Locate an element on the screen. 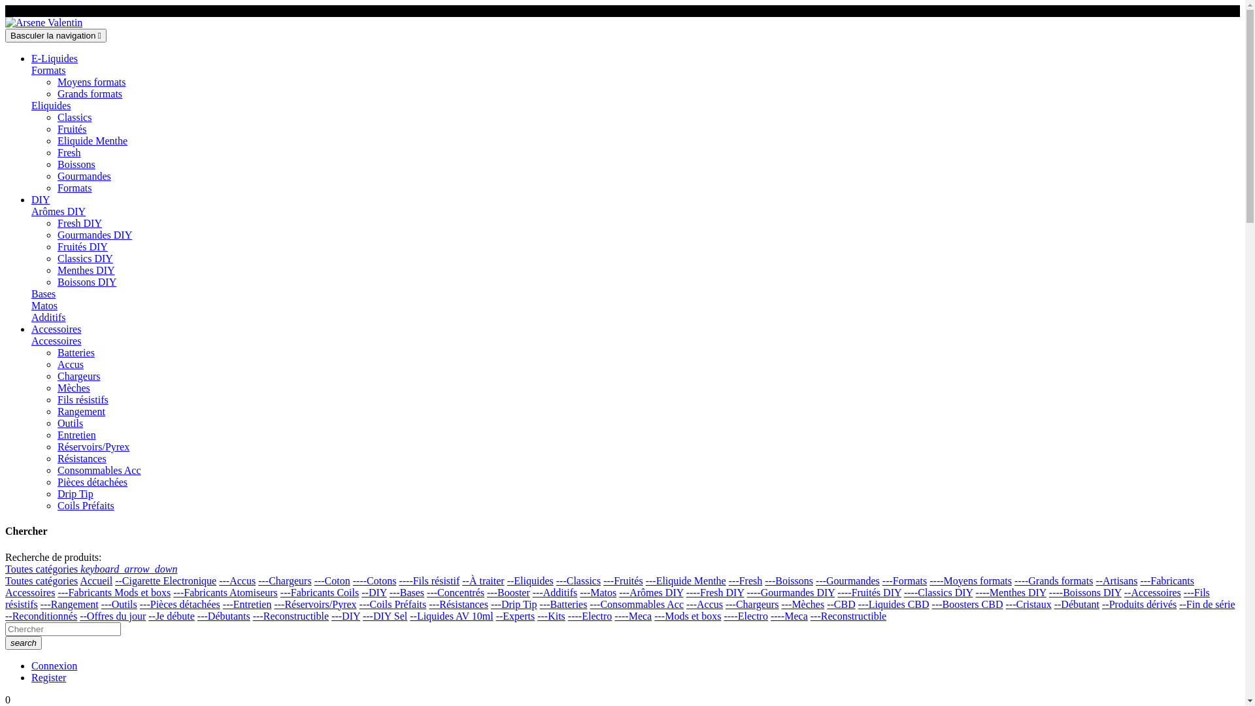 The height and width of the screenshot is (706, 1255). ---Accus is located at coordinates (237, 580).